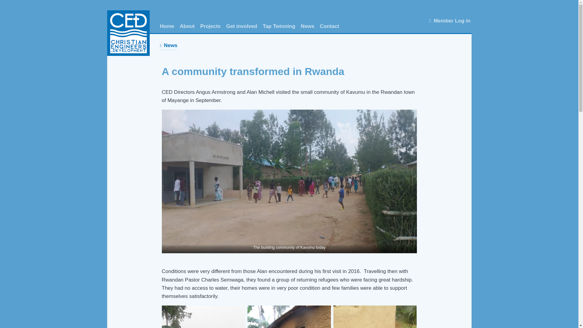  Describe the element at coordinates (210, 26) in the screenshot. I see `Projects` at that location.